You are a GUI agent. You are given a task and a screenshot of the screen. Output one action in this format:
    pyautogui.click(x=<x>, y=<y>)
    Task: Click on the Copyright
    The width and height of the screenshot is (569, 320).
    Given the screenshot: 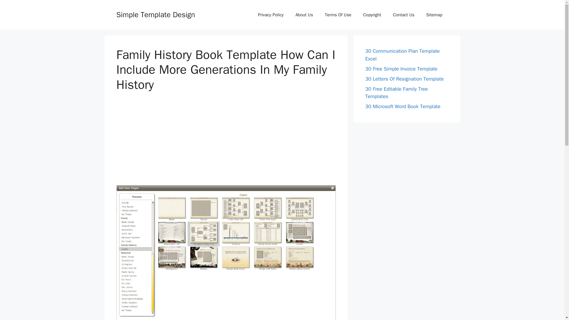 What is the action you would take?
    pyautogui.click(x=372, y=15)
    